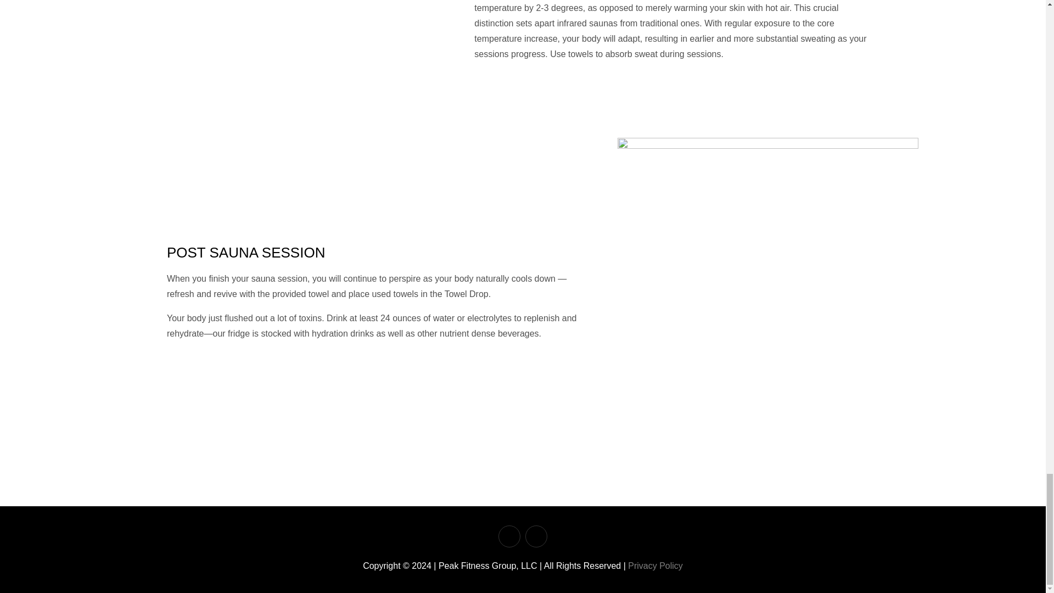 This screenshot has width=1054, height=593. What do you see at coordinates (655, 566) in the screenshot?
I see `Privacy Policy` at bounding box center [655, 566].